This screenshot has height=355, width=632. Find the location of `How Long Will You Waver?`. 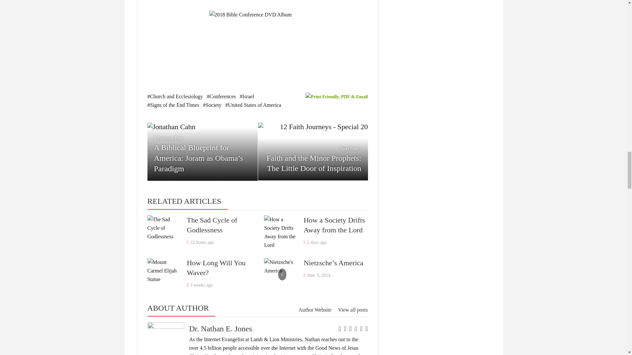

How Long Will You Waver? is located at coordinates (164, 274).